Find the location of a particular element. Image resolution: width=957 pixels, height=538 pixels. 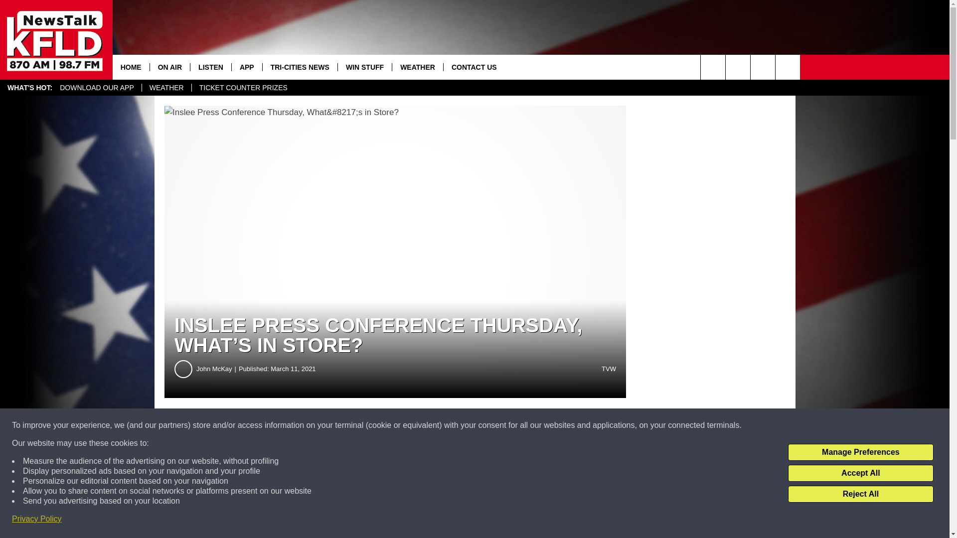

APP is located at coordinates (247, 67).